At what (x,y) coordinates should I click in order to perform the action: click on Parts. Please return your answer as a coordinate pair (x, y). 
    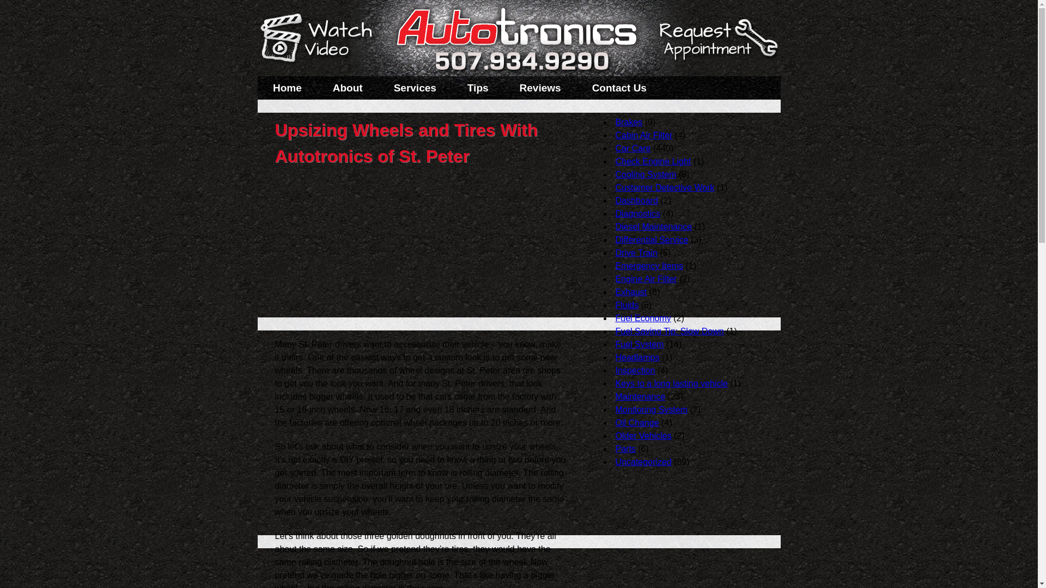
    Looking at the image, I should click on (625, 449).